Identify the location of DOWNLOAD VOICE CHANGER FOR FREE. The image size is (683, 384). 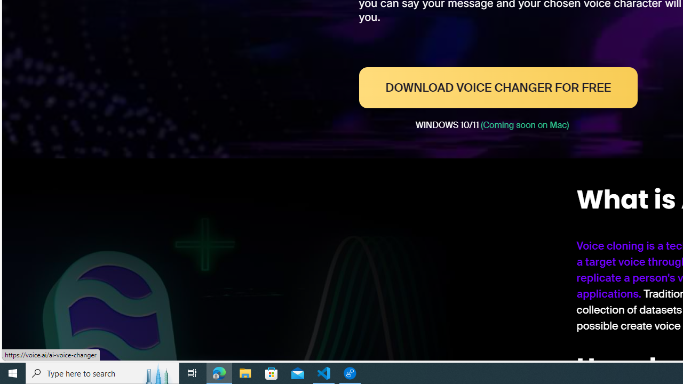
(498, 87).